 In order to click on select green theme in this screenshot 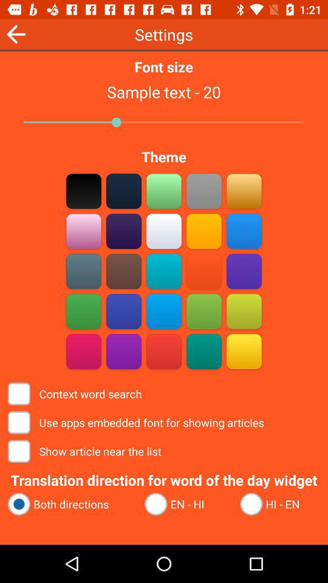, I will do `click(204, 351)`.